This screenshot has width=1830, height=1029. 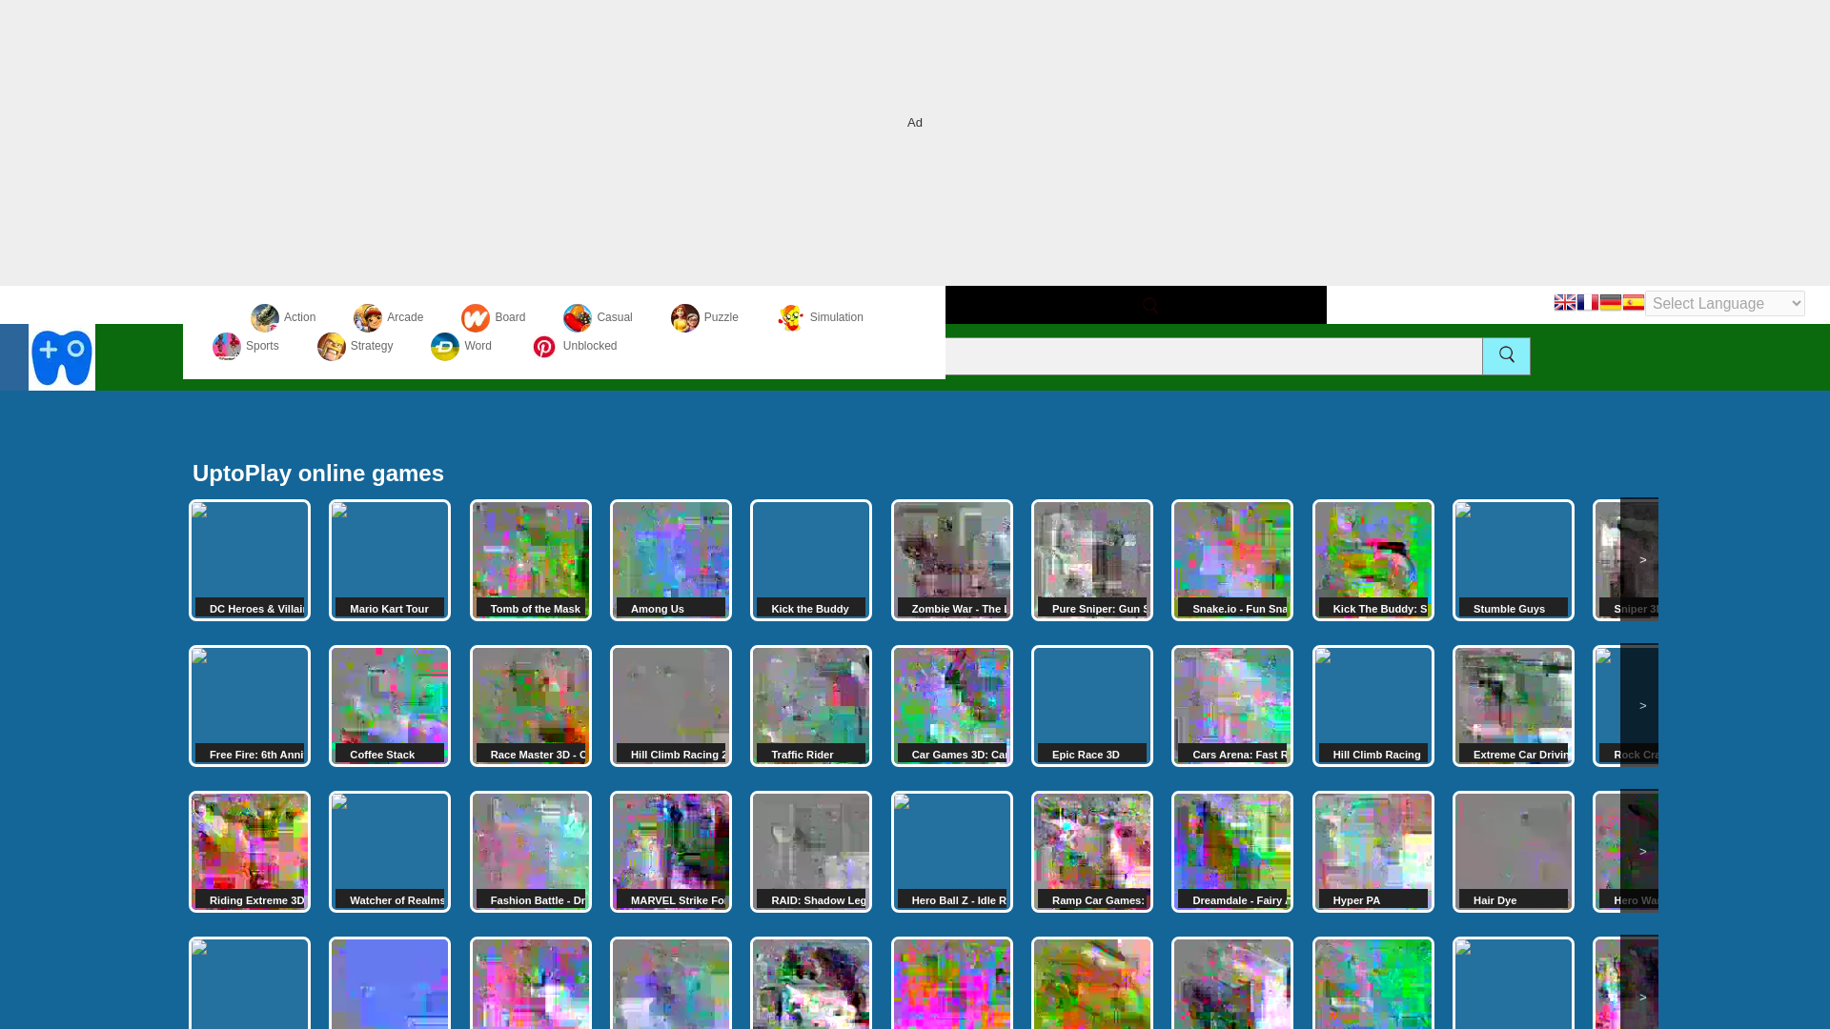 What do you see at coordinates (282, 317) in the screenshot?
I see `Action` at bounding box center [282, 317].